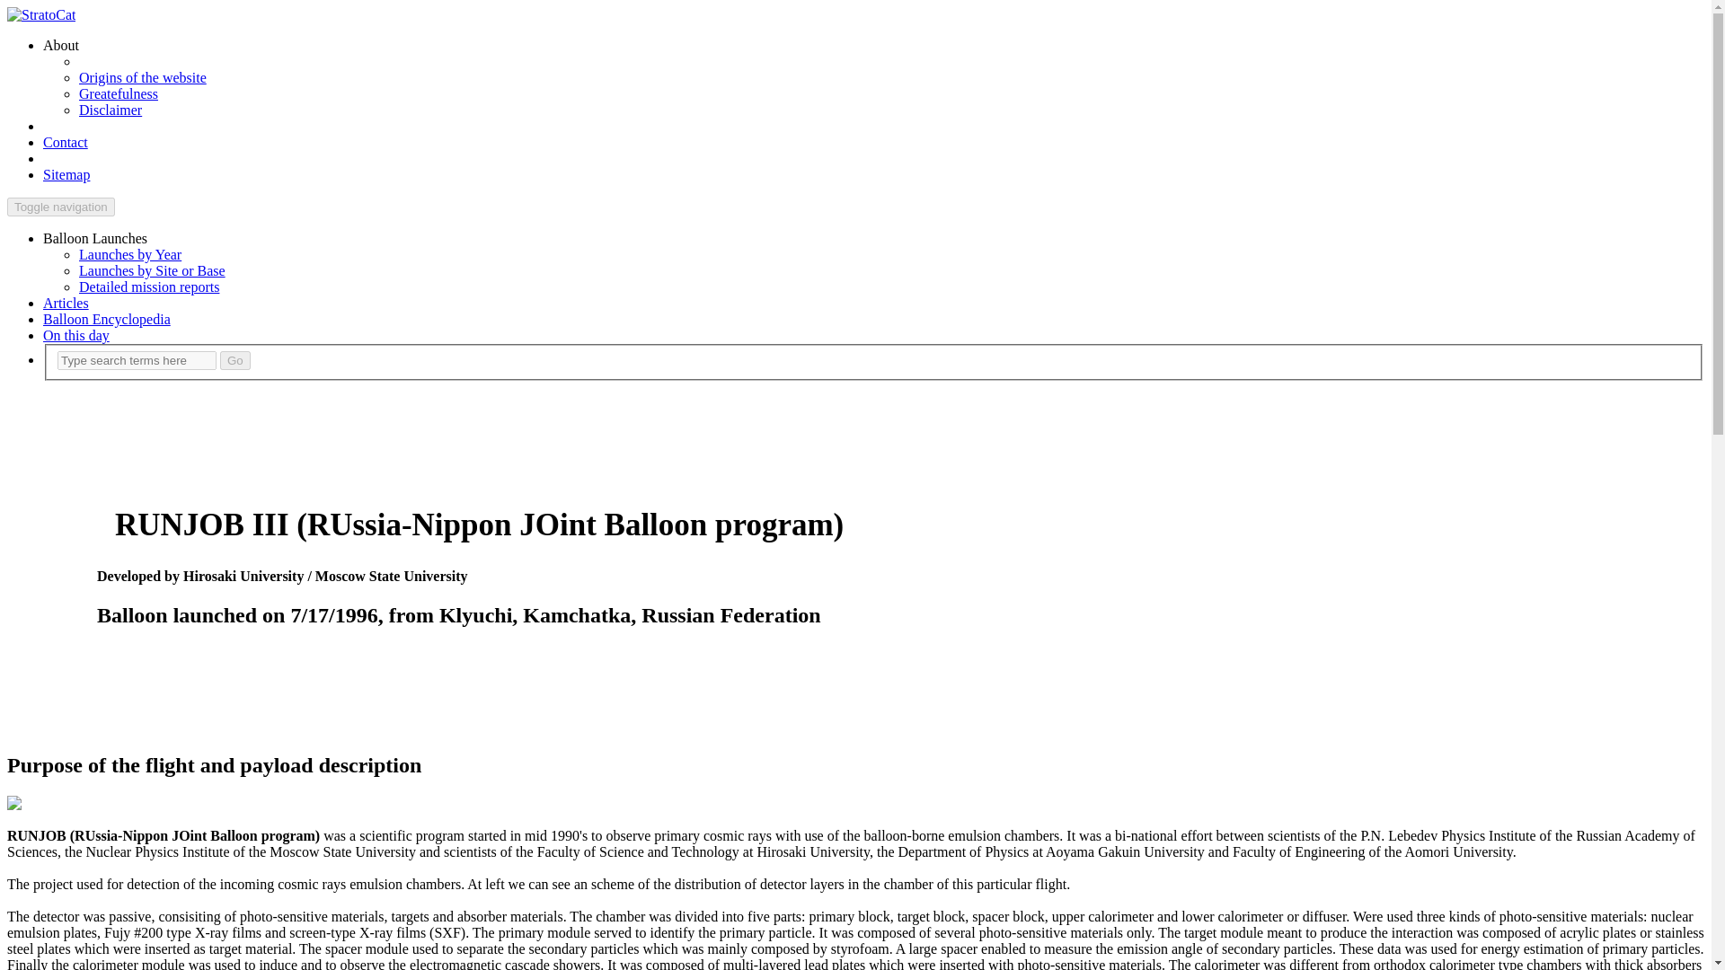 This screenshot has width=1725, height=970. I want to click on Origins of the website, so click(143, 77).